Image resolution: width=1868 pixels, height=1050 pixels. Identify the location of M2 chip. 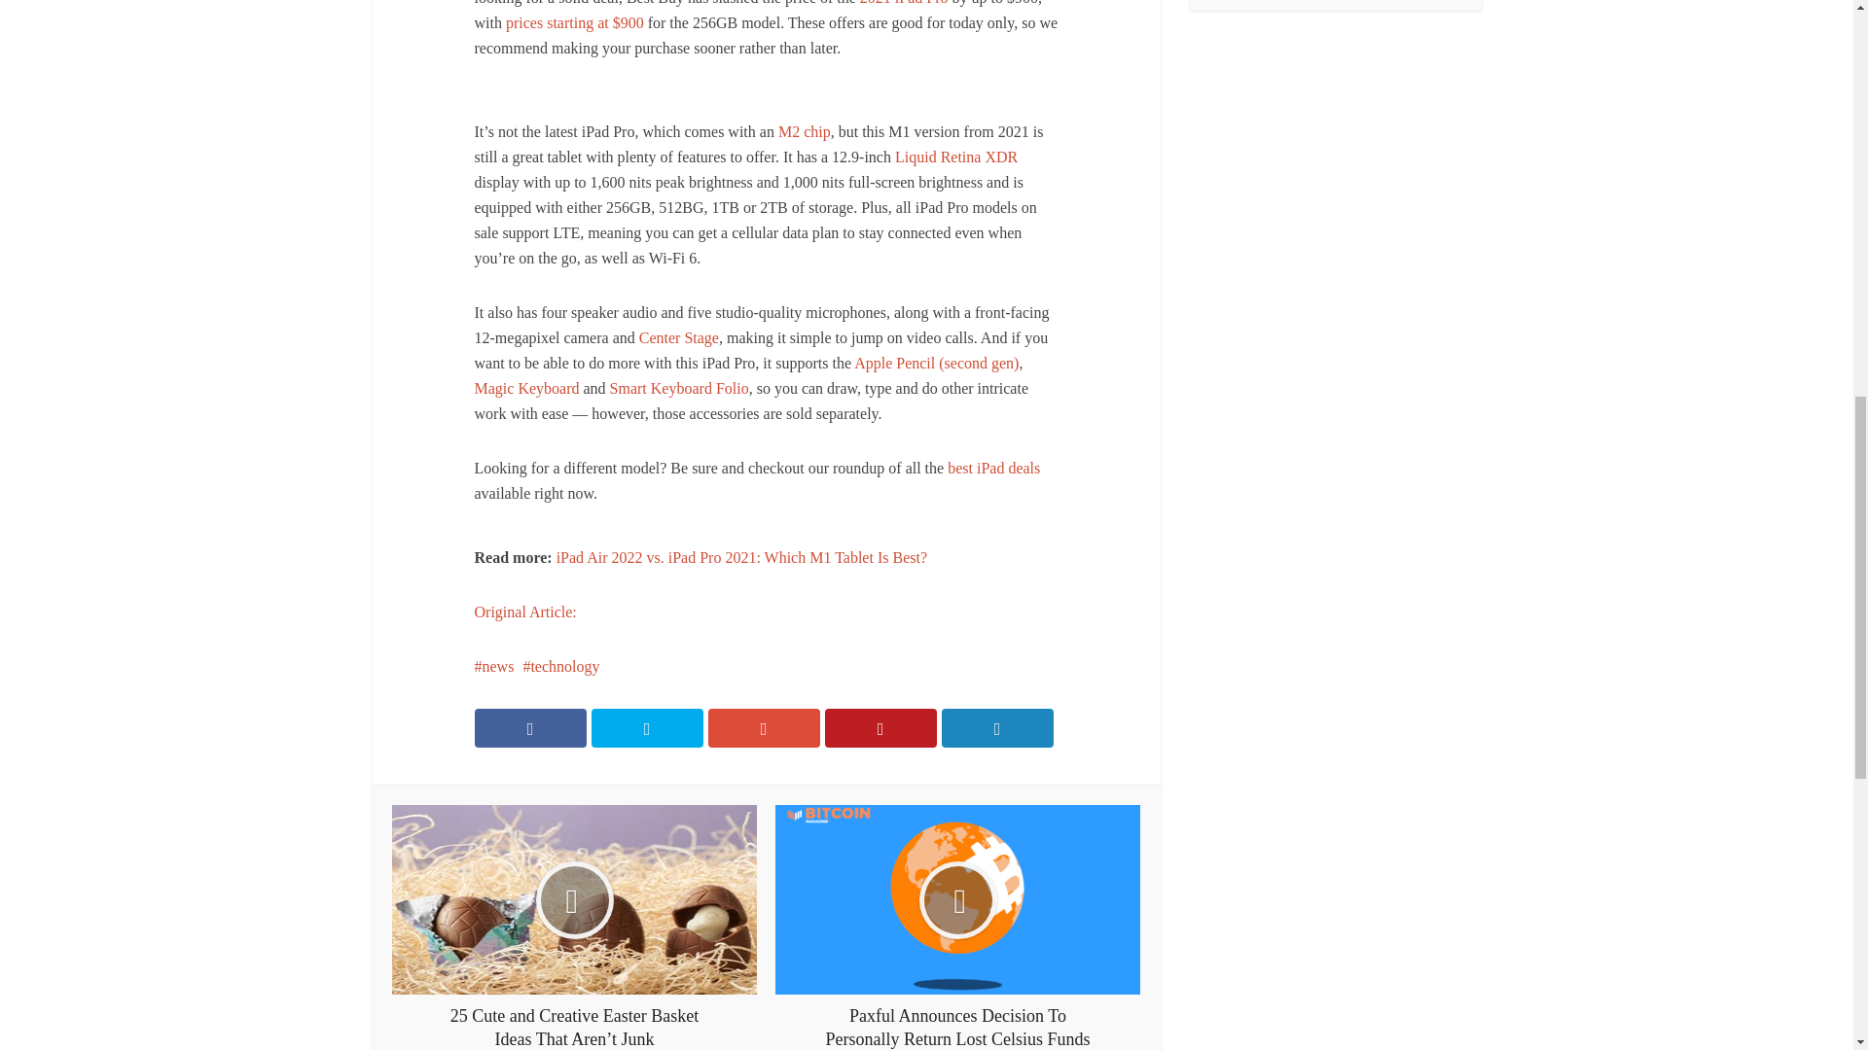
(805, 131).